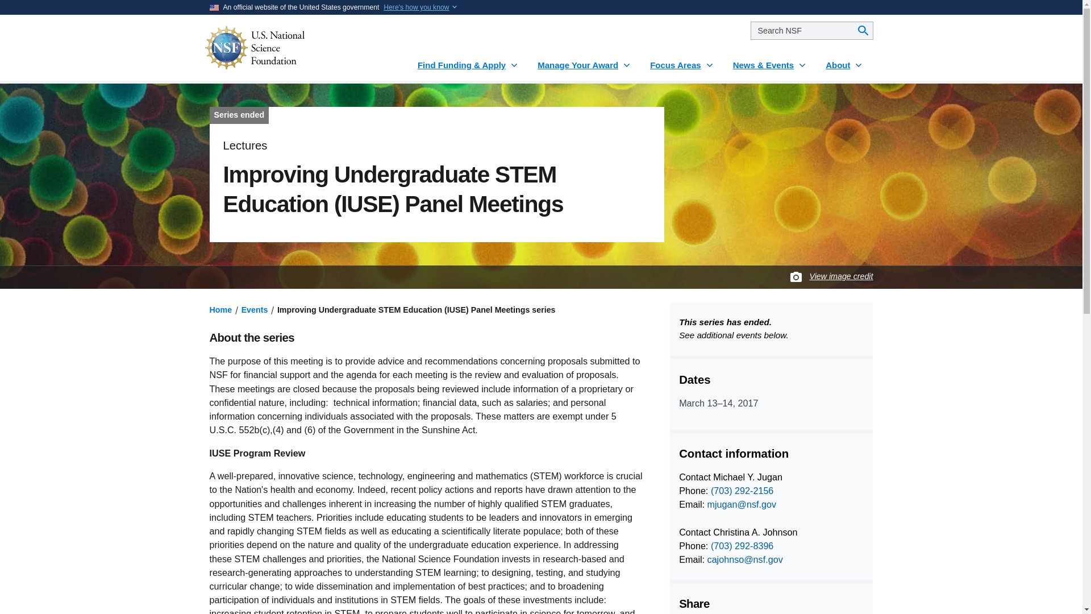 The width and height of the screenshot is (1091, 614). I want to click on View image credit, so click(841, 276).